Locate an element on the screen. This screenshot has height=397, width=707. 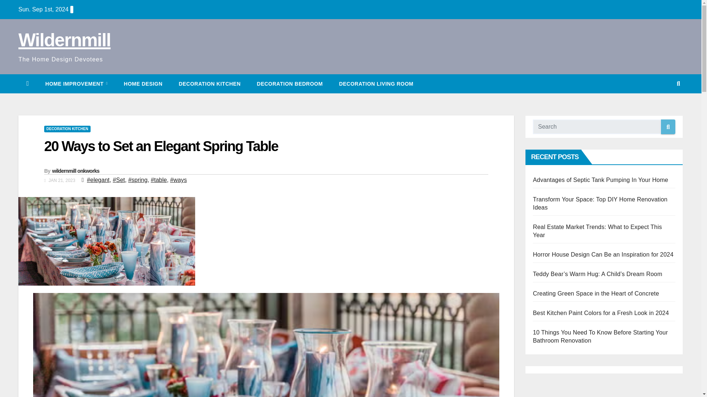
20 Ways to Set an Elegant Spring Table is located at coordinates (161, 146).